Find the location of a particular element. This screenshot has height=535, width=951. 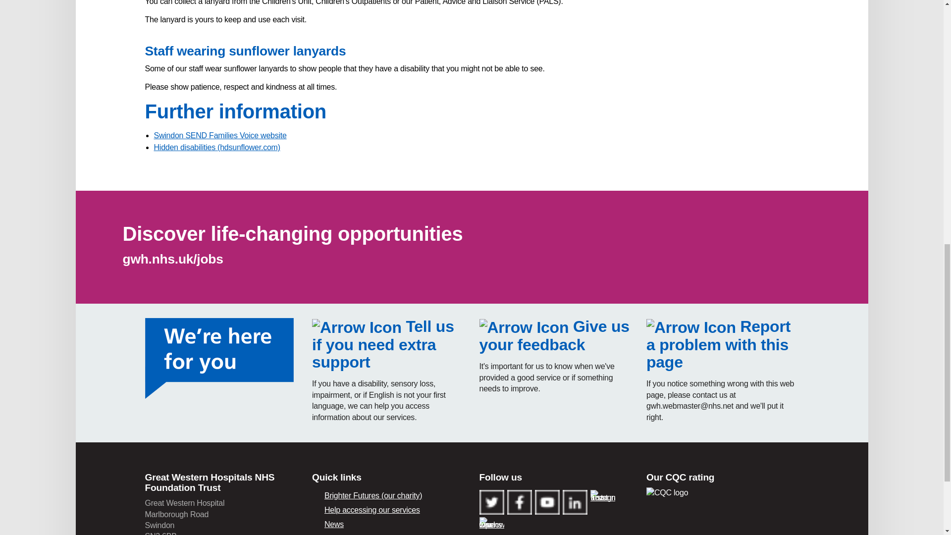

Help accessing our services is located at coordinates (388, 510).